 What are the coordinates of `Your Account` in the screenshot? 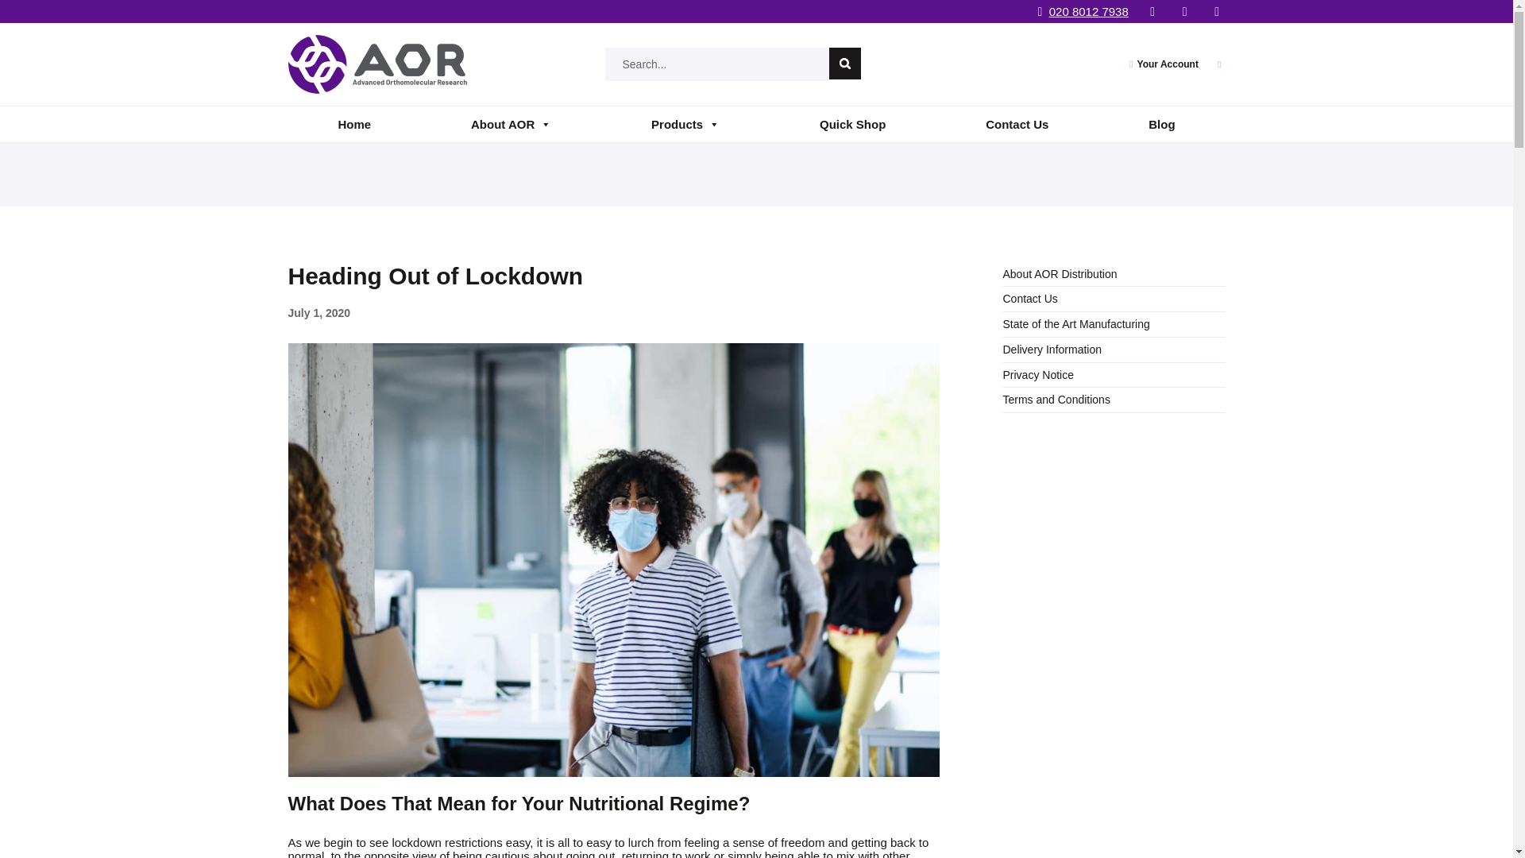 It's located at (1168, 64).